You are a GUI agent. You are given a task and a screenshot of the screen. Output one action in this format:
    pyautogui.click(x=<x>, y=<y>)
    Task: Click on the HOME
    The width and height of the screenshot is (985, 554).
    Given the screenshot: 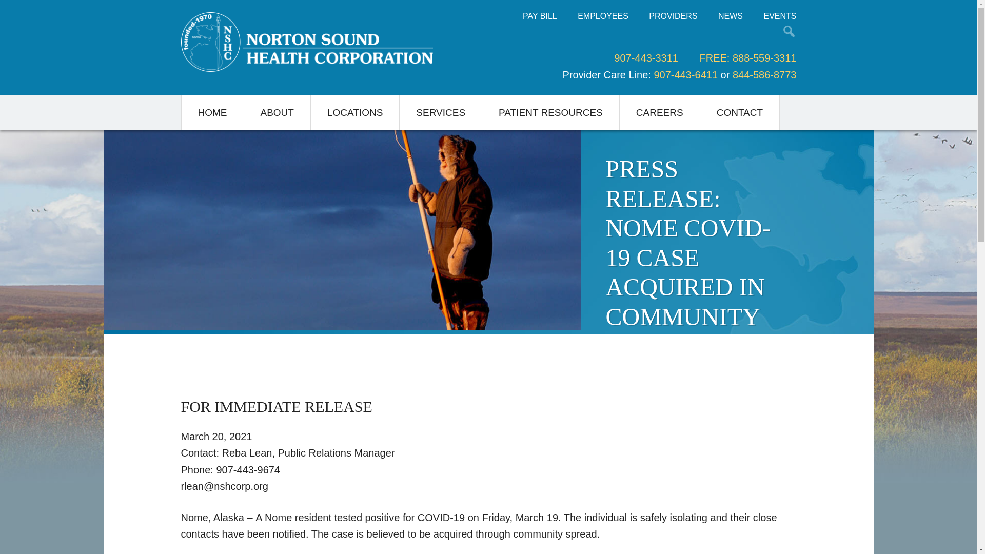 What is the action you would take?
    pyautogui.click(x=212, y=112)
    